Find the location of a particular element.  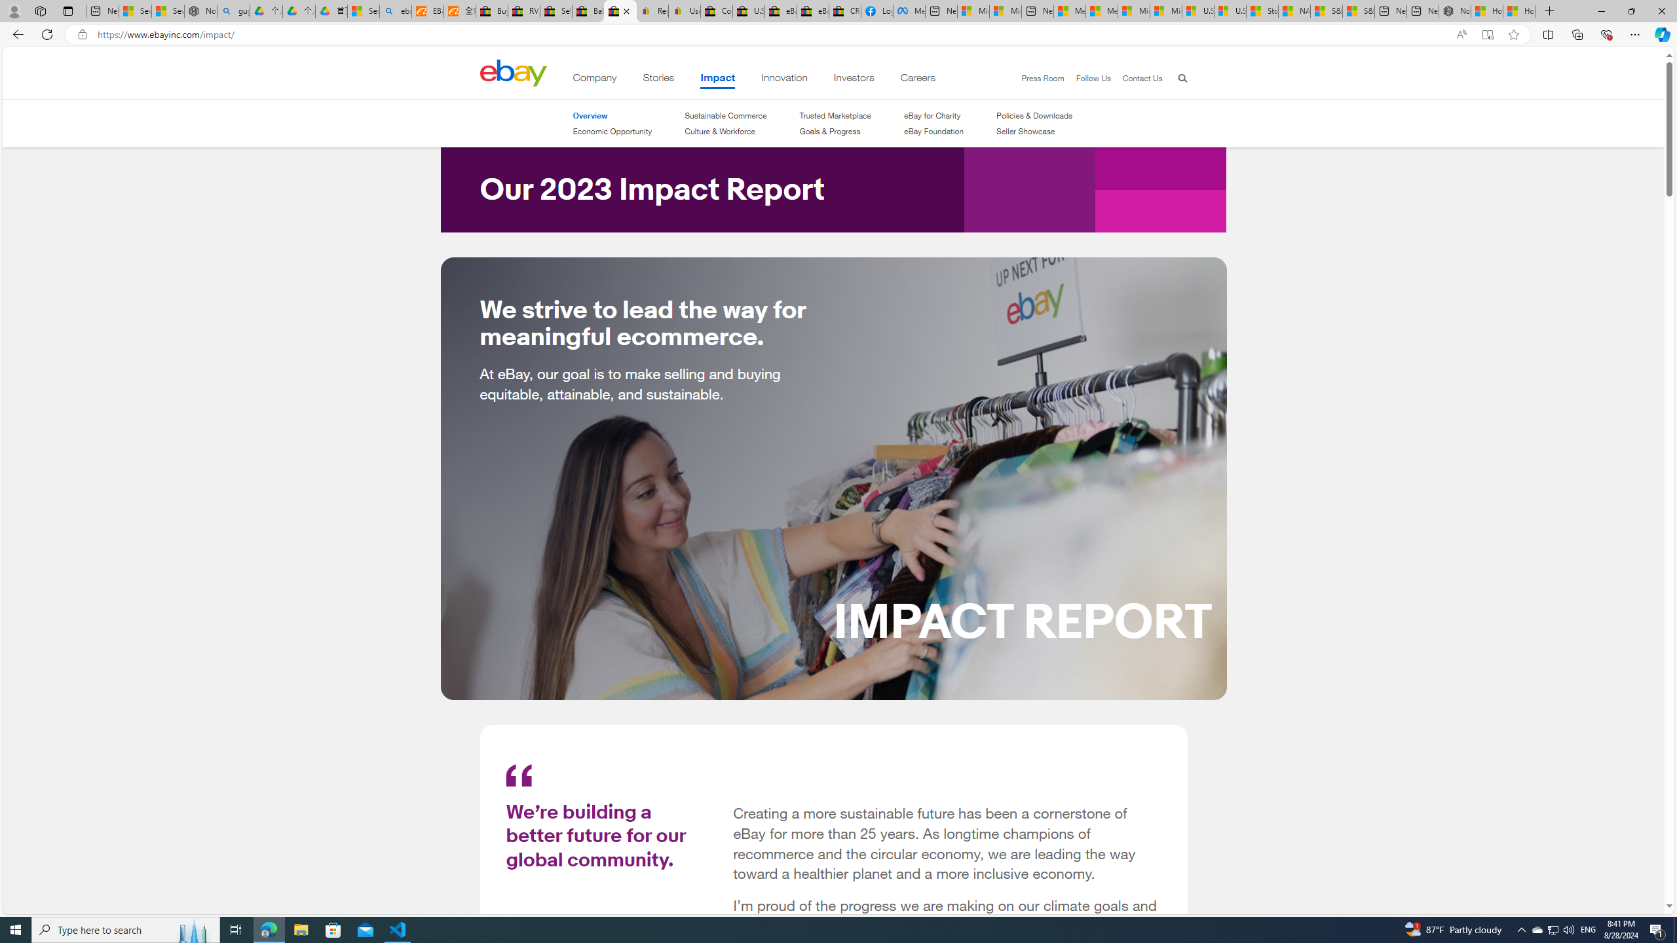

Culture & Workforce is located at coordinates (725, 131).